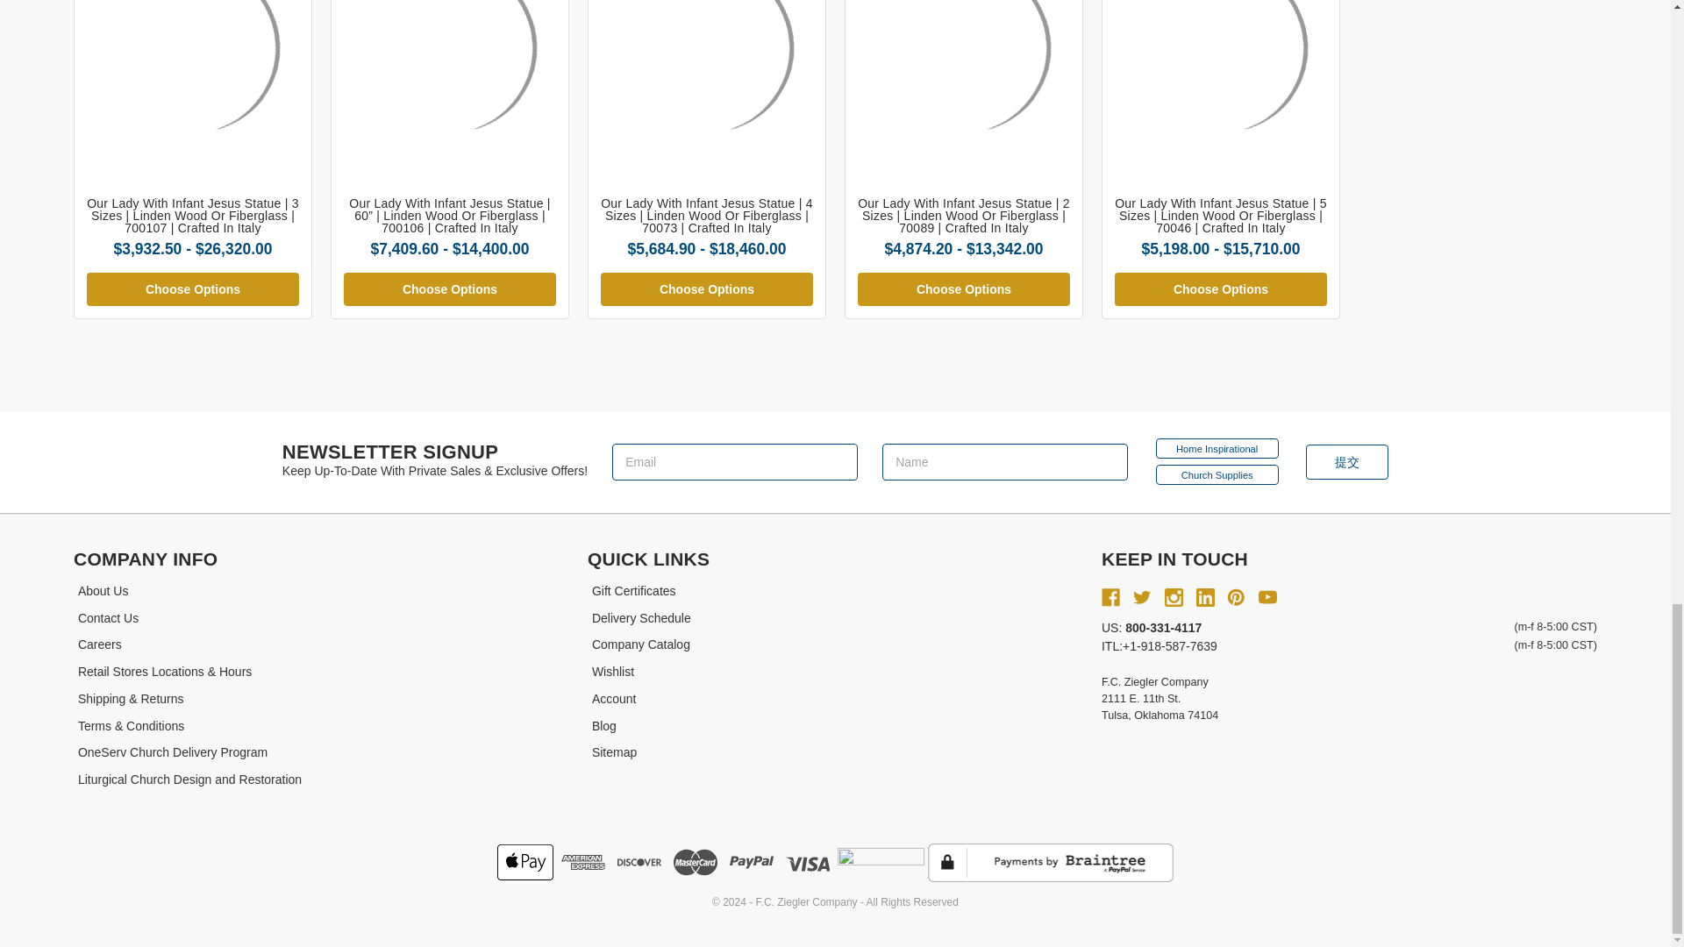  Describe the element at coordinates (735, 461) in the screenshot. I see `Email` at that location.